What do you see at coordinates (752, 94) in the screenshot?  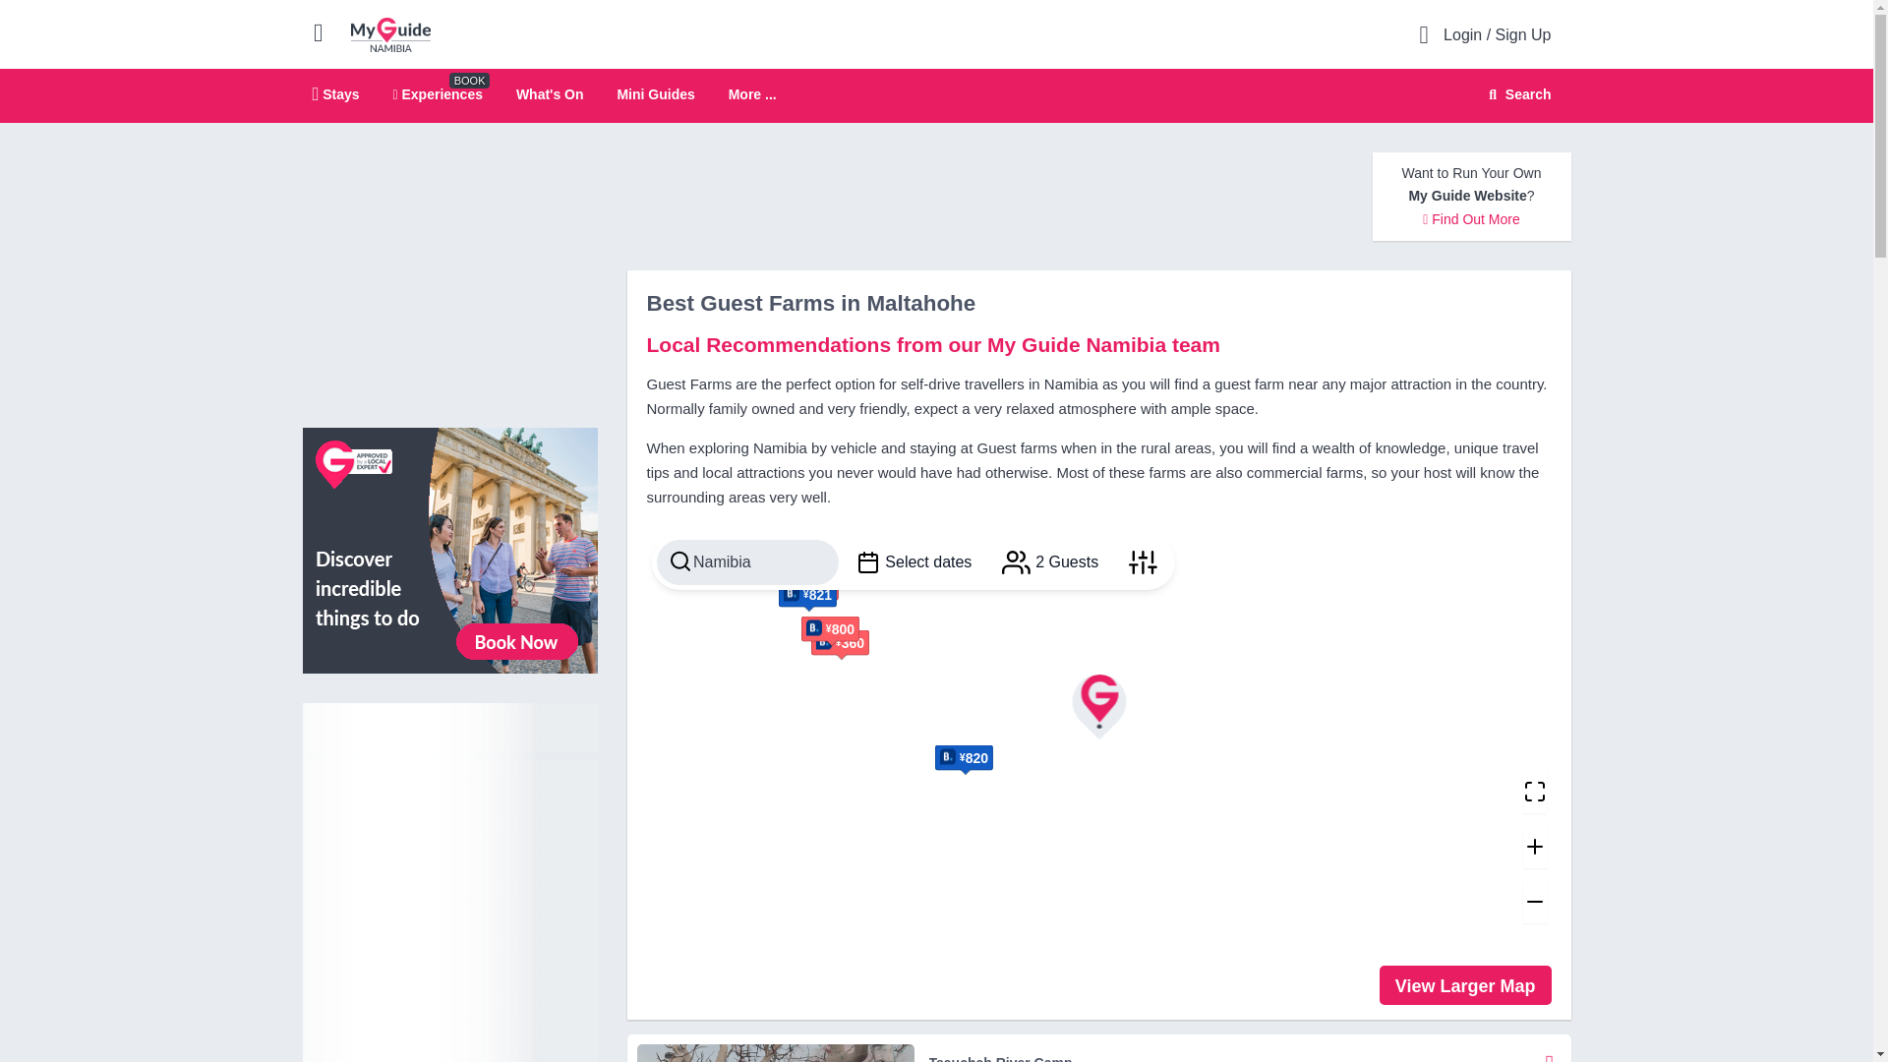 I see `More ...` at bounding box center [752, 94].